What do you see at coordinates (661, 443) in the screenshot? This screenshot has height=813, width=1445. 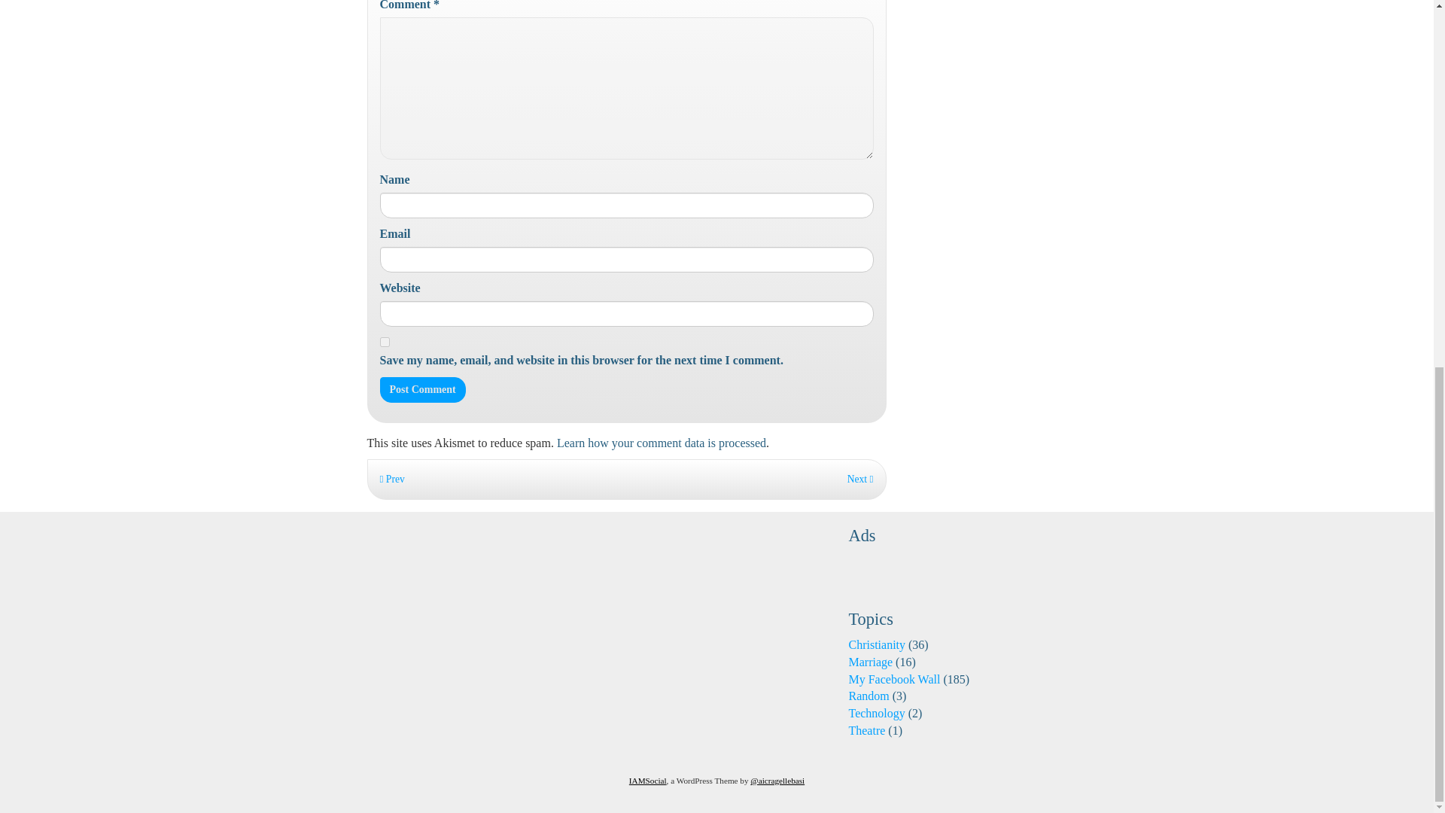 I see `Learn how your comment data is processed` at bounding box center [661, 443].